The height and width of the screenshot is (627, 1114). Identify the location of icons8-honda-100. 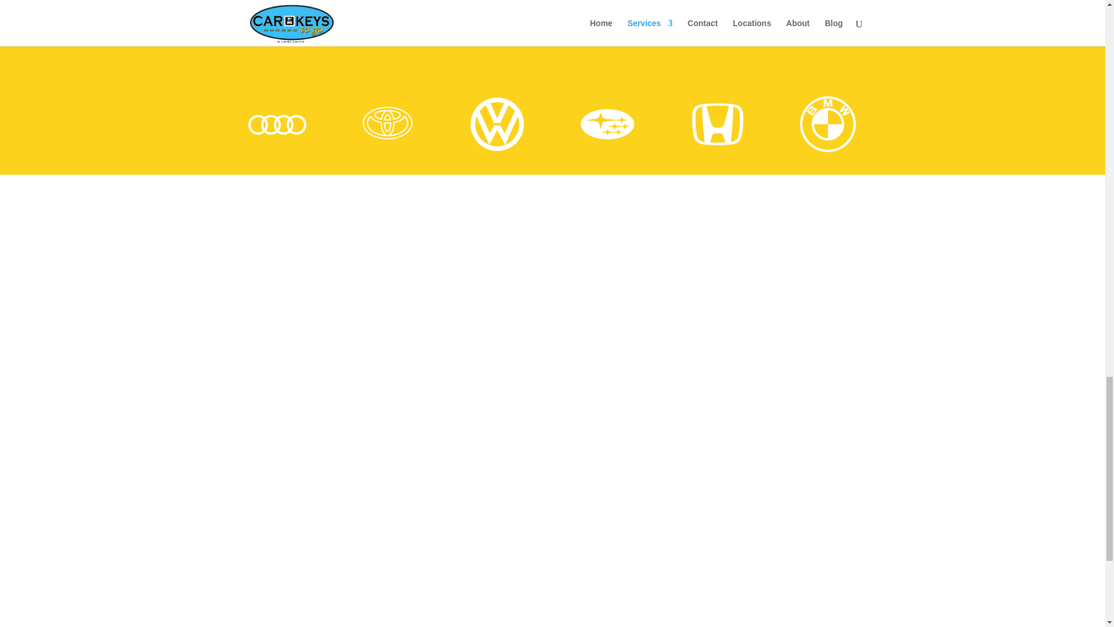
(717, 124).